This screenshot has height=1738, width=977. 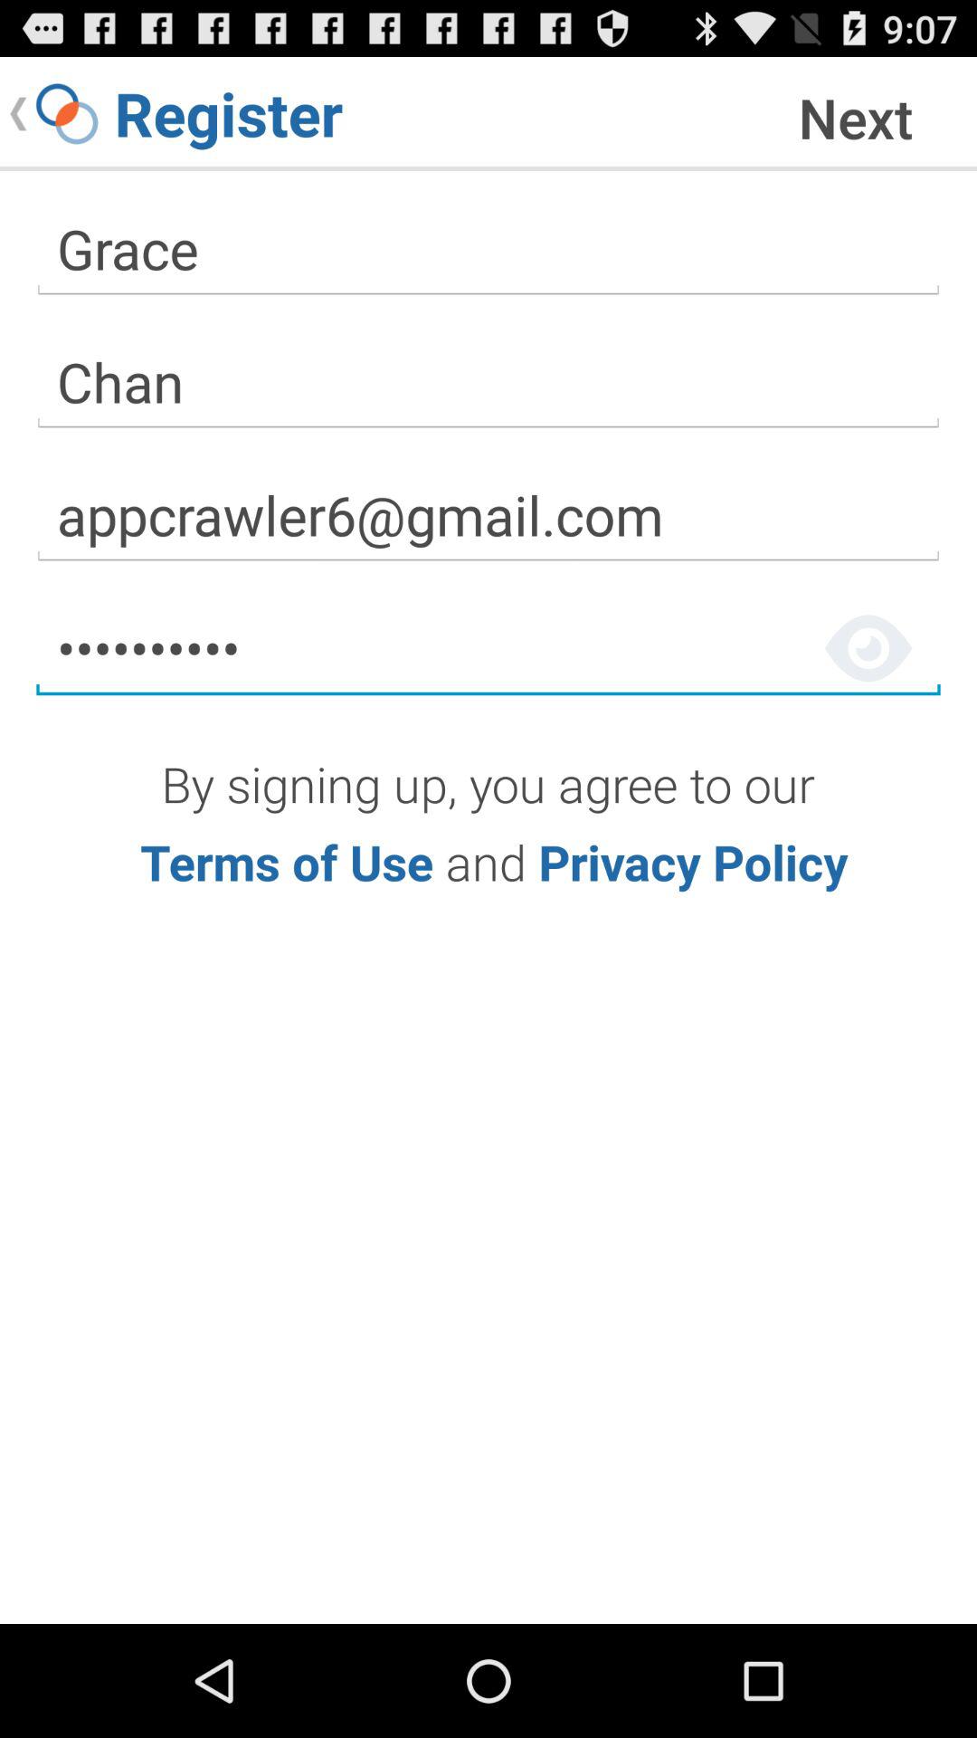 What do you see at coordinates (488, 648) in the screenshot?
I see `select the field which consists of eye symbol` at bounding box center [488, 648].